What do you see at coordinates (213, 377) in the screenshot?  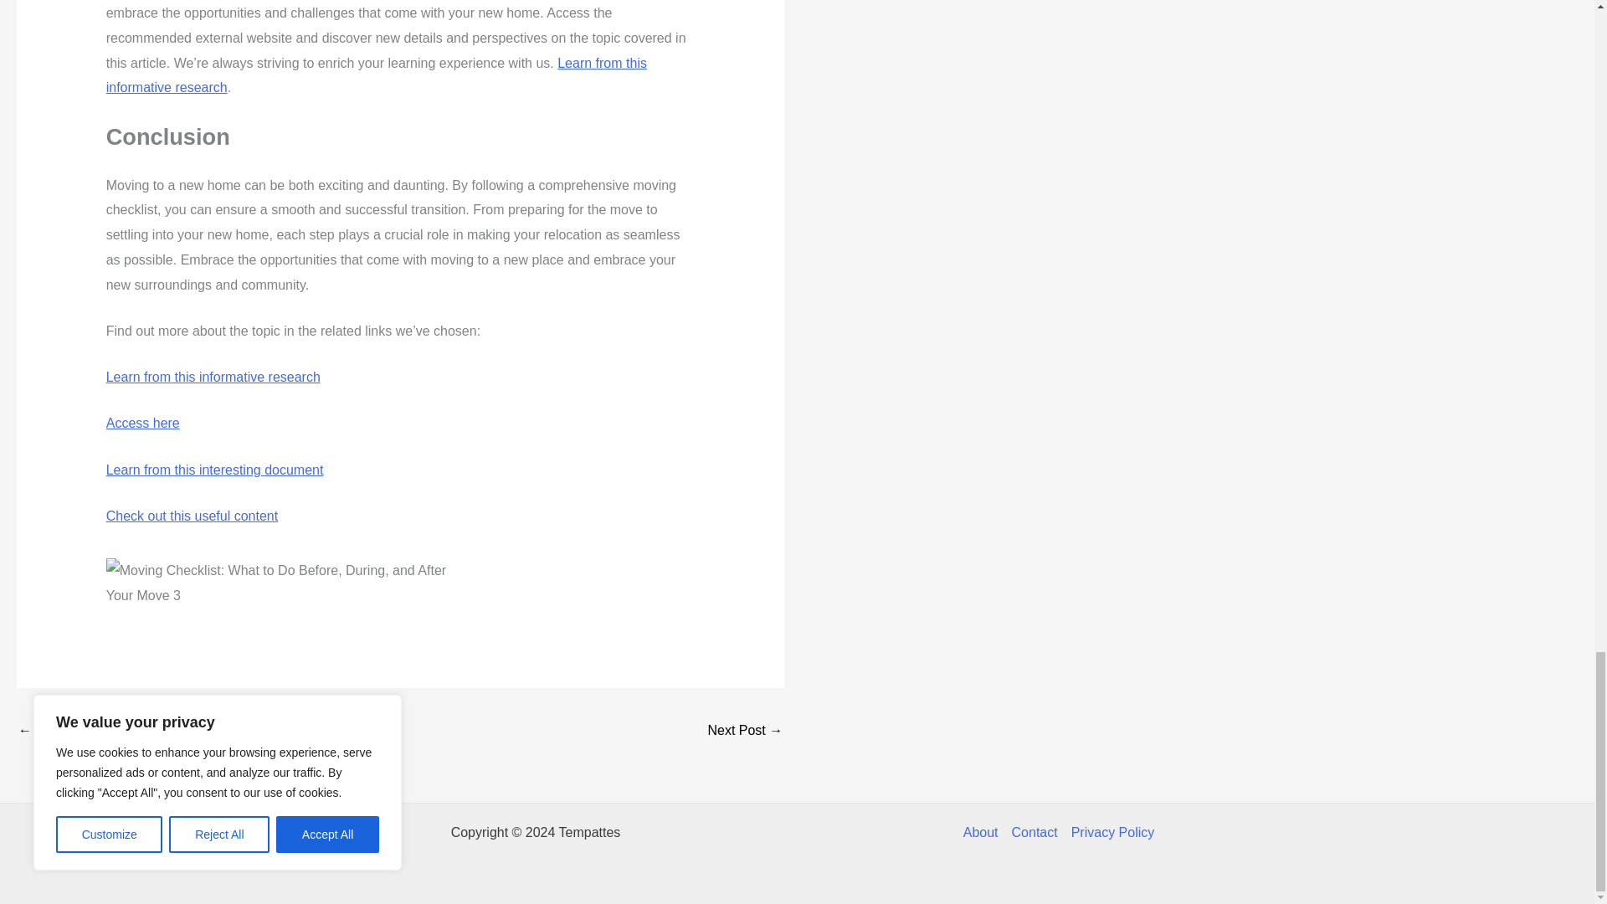 I see `Learn from this informative research` at bounding box center [213, 377].